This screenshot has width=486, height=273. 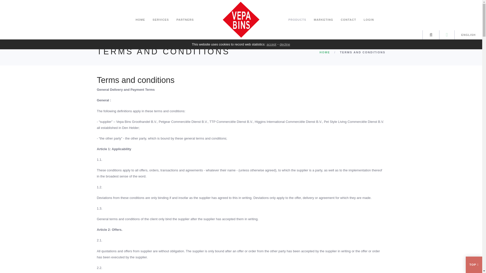 I want to click on PRODUCTS, so click(x=297, y=19).